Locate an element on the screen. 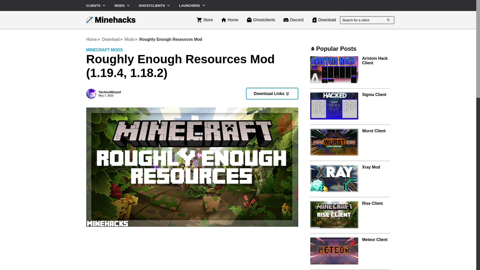 The height and width of the screenshot is (270, 480). Download Links is located at coordinates (110, 20).